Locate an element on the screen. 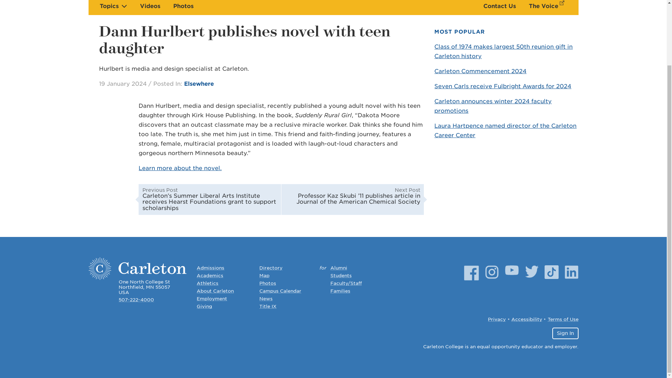  icon-down-arrow Created with Sketch. is located at coordinates (124, 6).